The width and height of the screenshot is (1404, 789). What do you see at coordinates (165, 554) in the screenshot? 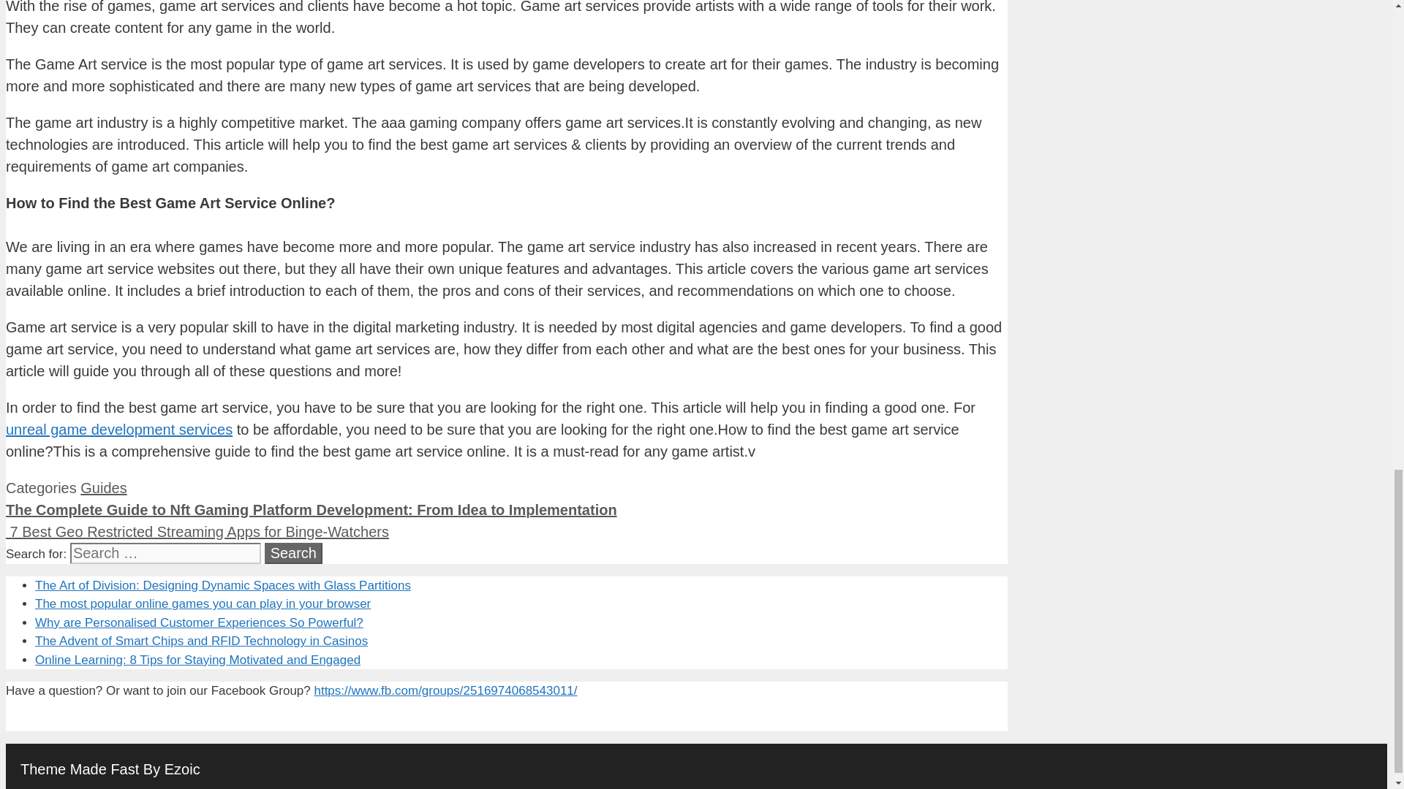
I see `Search for:` at bounding box center [165, 554].